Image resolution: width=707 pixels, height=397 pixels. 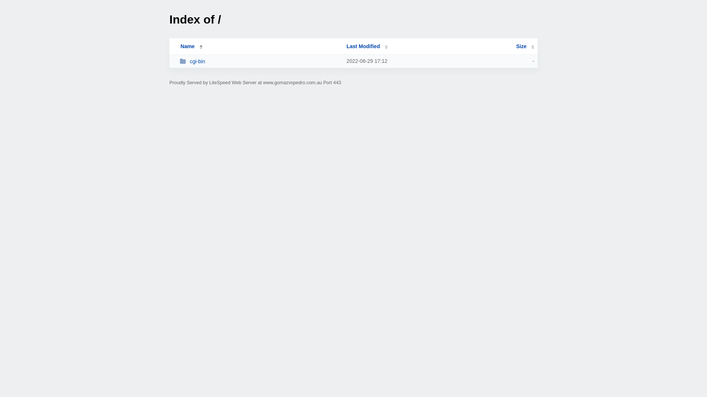 What do you see at coordinates (260, 61) in the screenshot?
I see `cgi-bin` at bounding box center [260, 61].